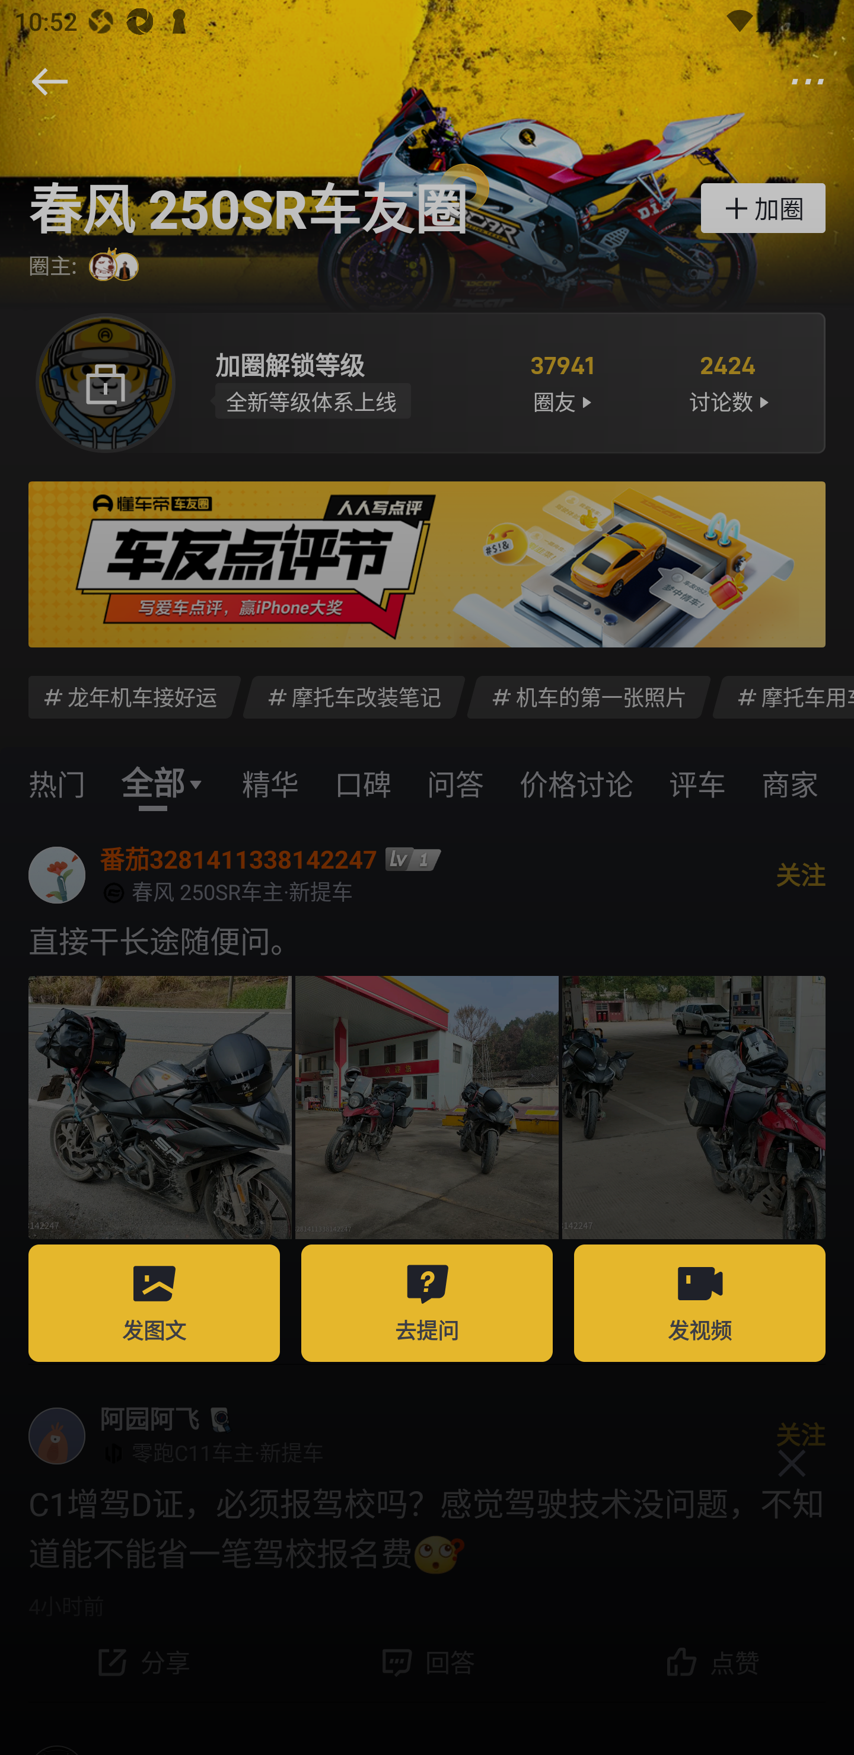 The width and height of the screenshot is (854, 1755). What do you see at coordinates (154, 1303) in the screenshot?
I see `发图文` at bounding box center [154, 1303].